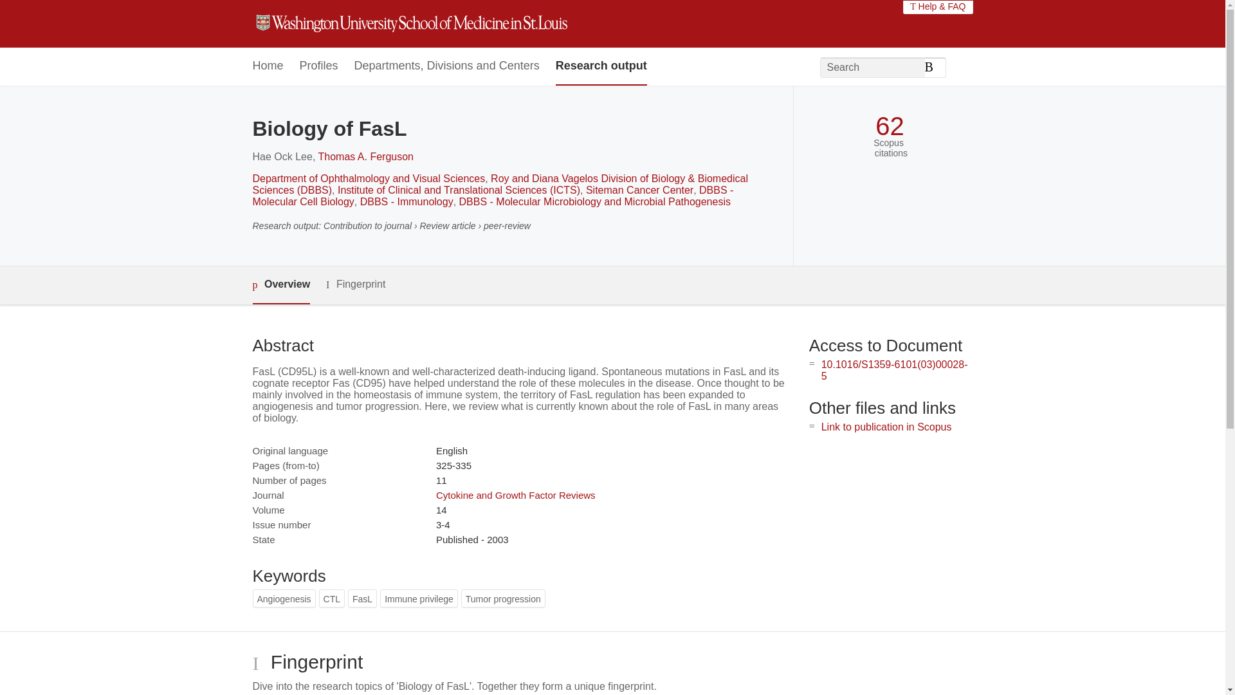 This screenshot has width=1235, height=695. Describe the element at coordinates (886, 426) in the screenshot. I see `Link to publication in Scopus` at that location.